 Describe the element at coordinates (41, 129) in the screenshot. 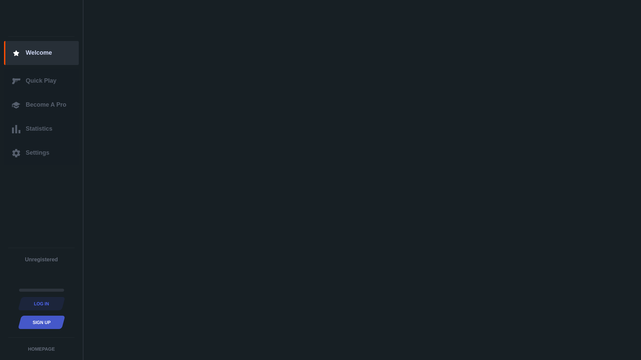

I see `Statistics` at that location.